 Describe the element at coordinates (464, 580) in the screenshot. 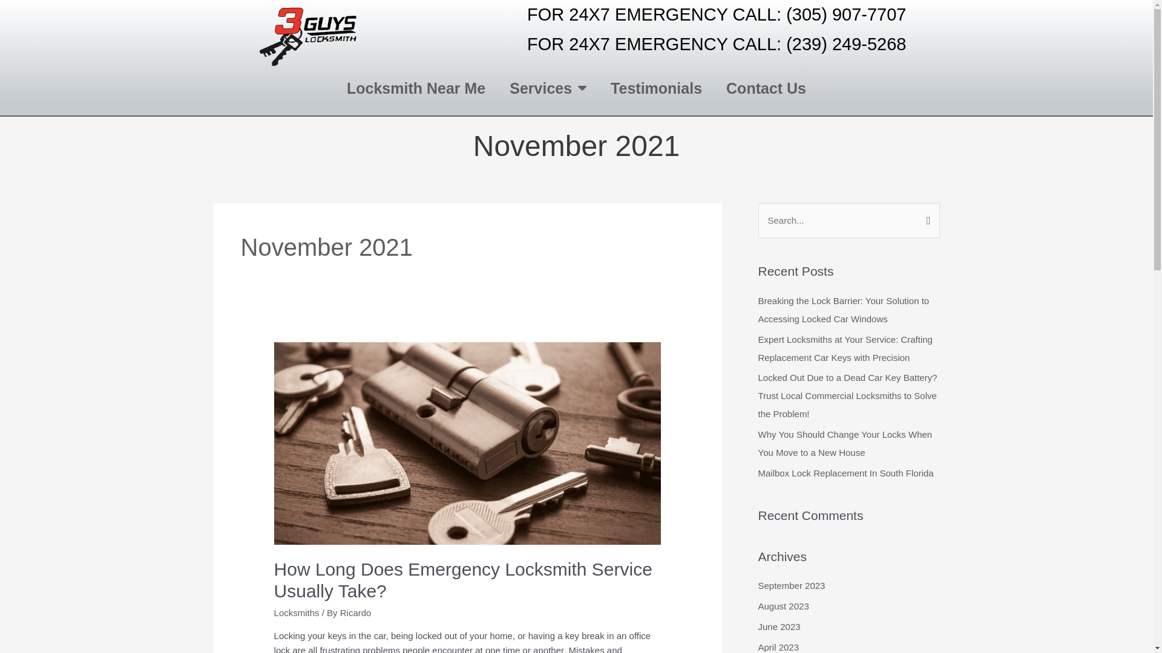

I see `How Long Does Emergency Locksmith Service Usually Take?` at that location.